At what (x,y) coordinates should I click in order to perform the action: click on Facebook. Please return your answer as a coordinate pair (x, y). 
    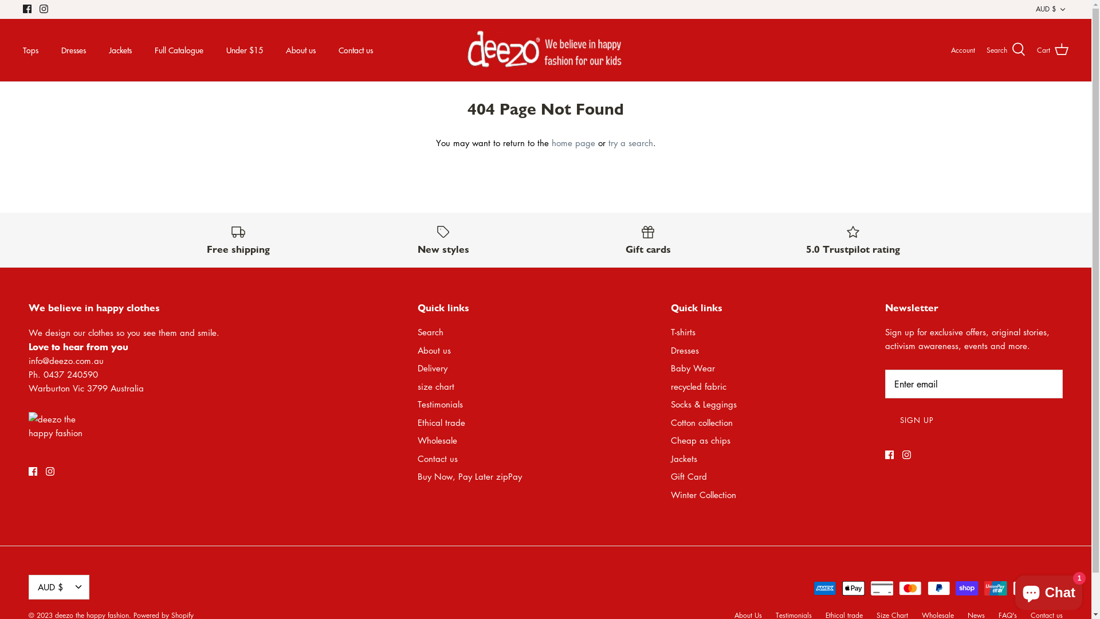
    Looking at the image, I should click on (33, 471).